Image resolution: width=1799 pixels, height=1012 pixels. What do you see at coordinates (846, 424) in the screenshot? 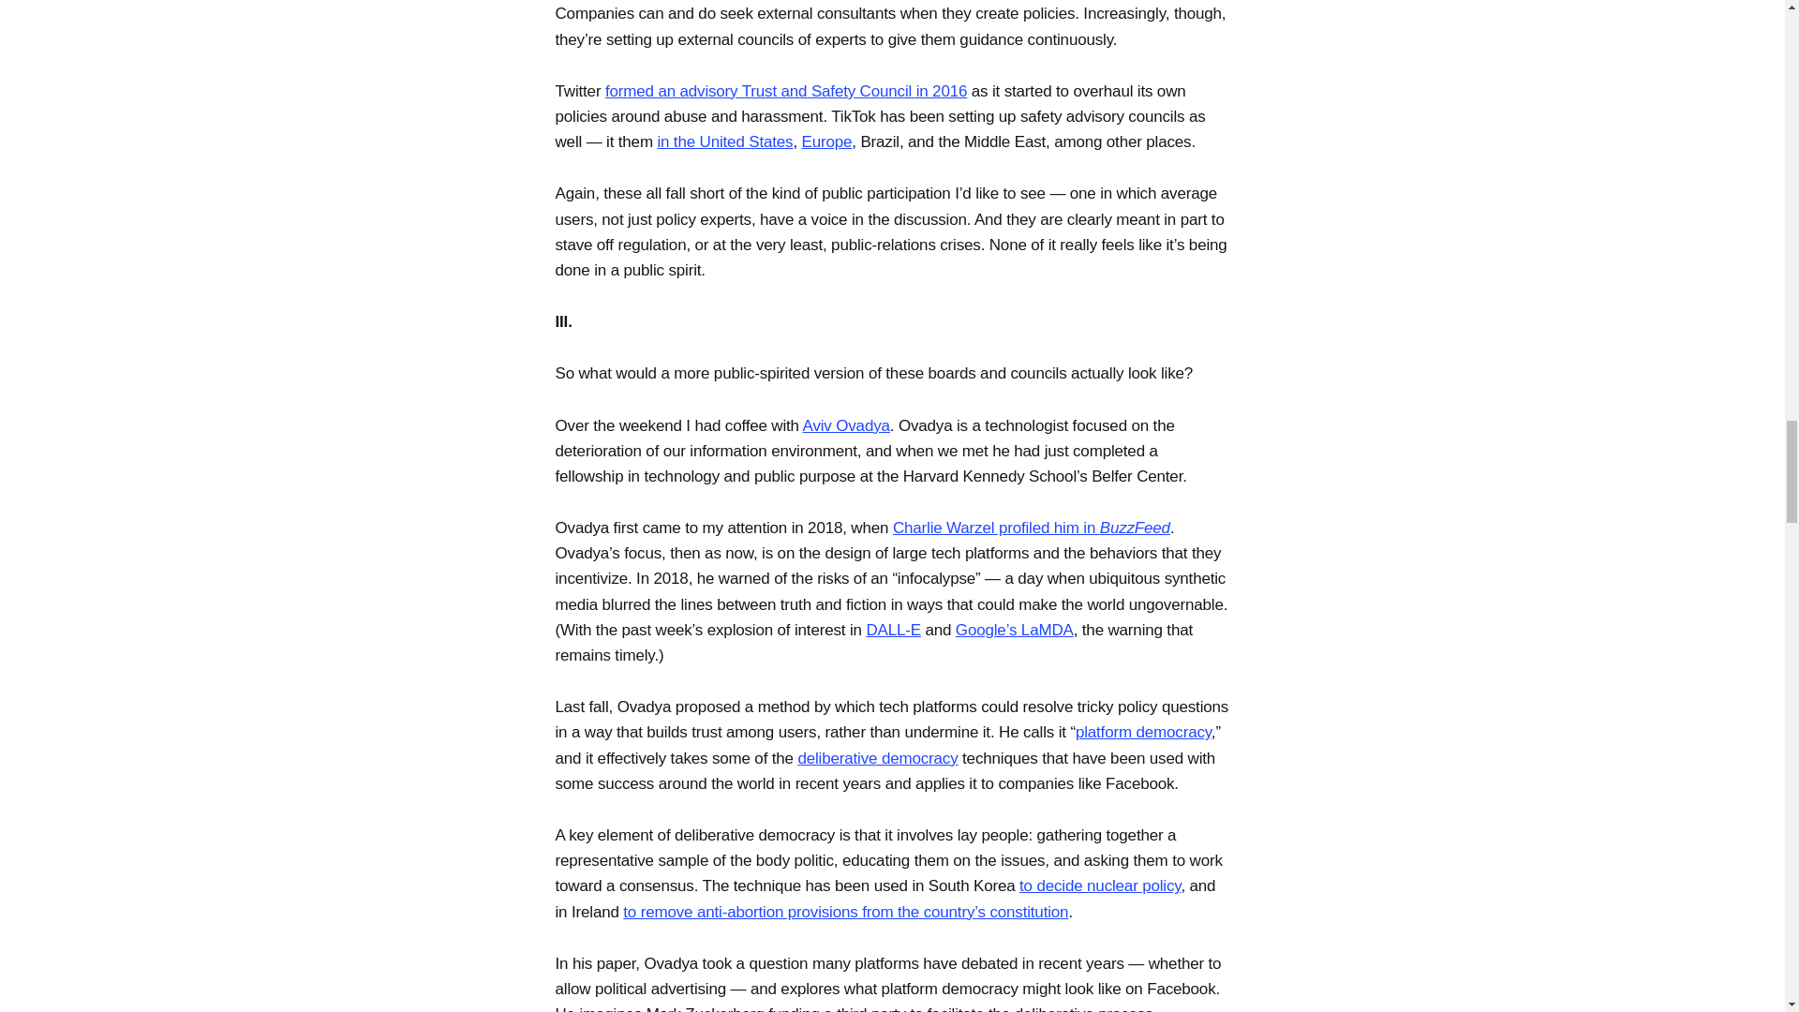
I see `Aviv Ovadya` at bounding box center [846, 424].